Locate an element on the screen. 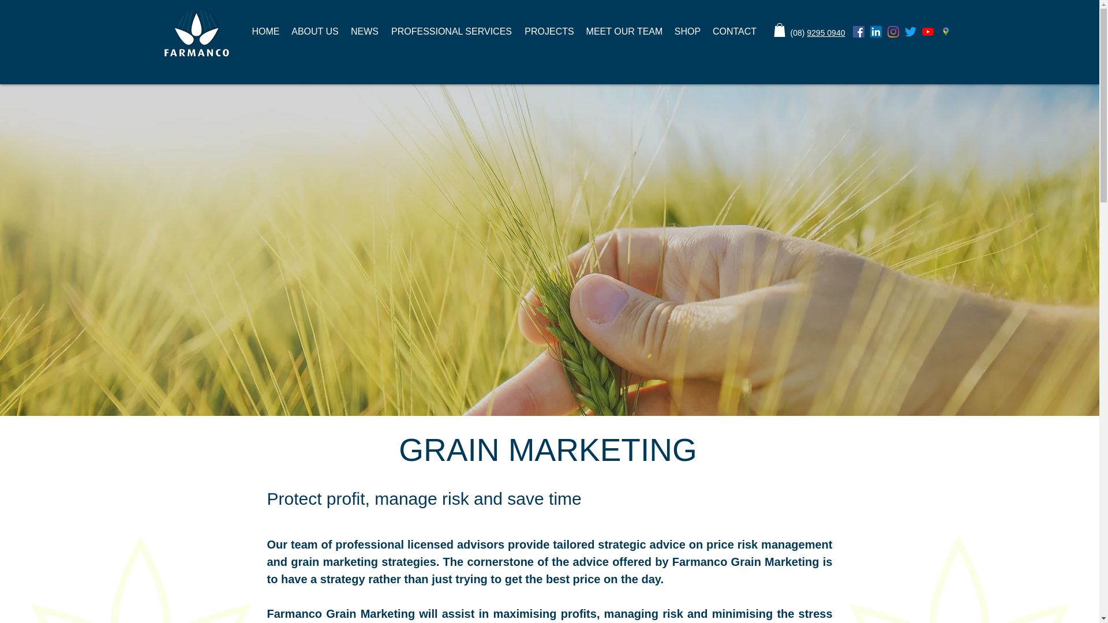 The height and width of the screenshot is (623, 1108). HOME is located at coordinates (265, 31).